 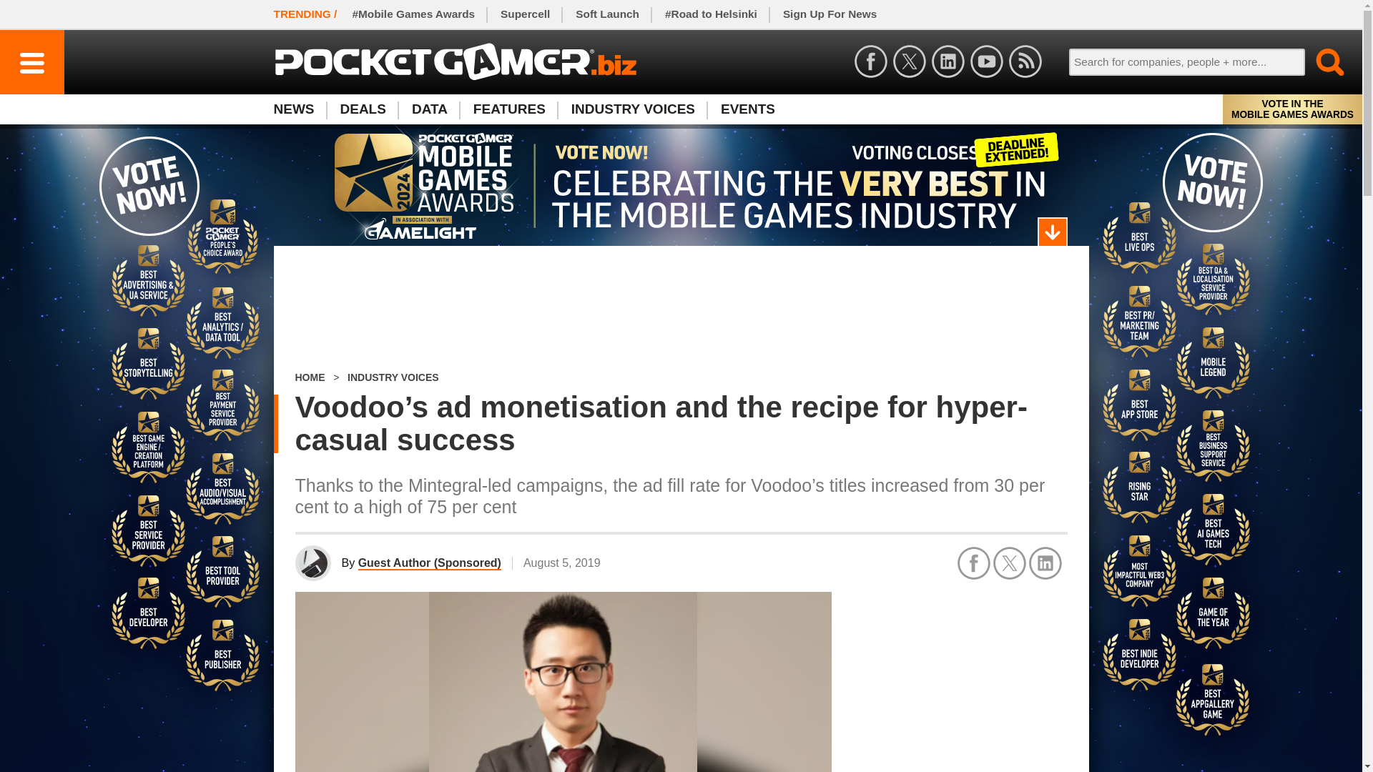 What do you see at coordinates (748, 109) in the screenshot?
I see `EVENTS` at bounding box center [748, 109].